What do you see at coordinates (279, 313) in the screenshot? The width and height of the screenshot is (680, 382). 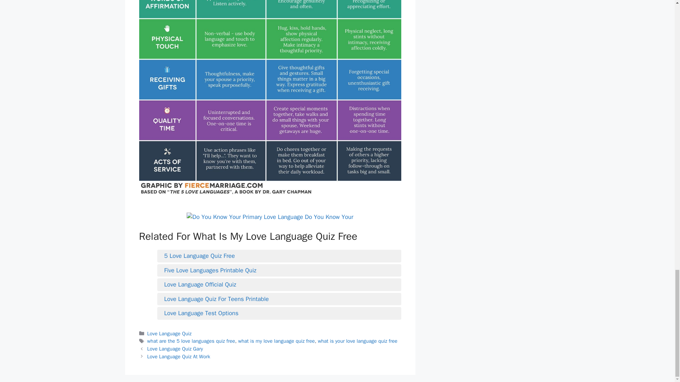 I see `Love Language Test Options` at bounding box center [279, 313].